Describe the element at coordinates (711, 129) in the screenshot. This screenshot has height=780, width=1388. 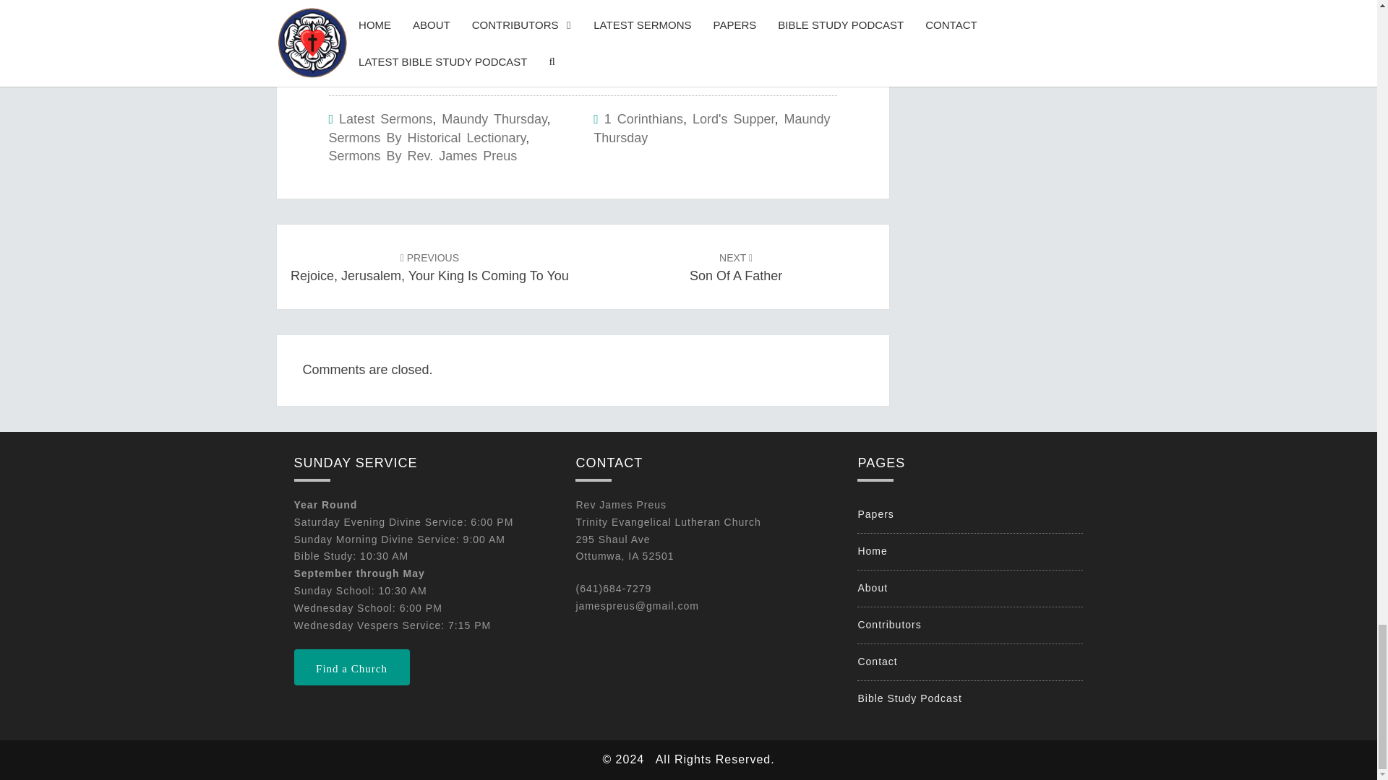
I see `Maundy Thursday` at that location.